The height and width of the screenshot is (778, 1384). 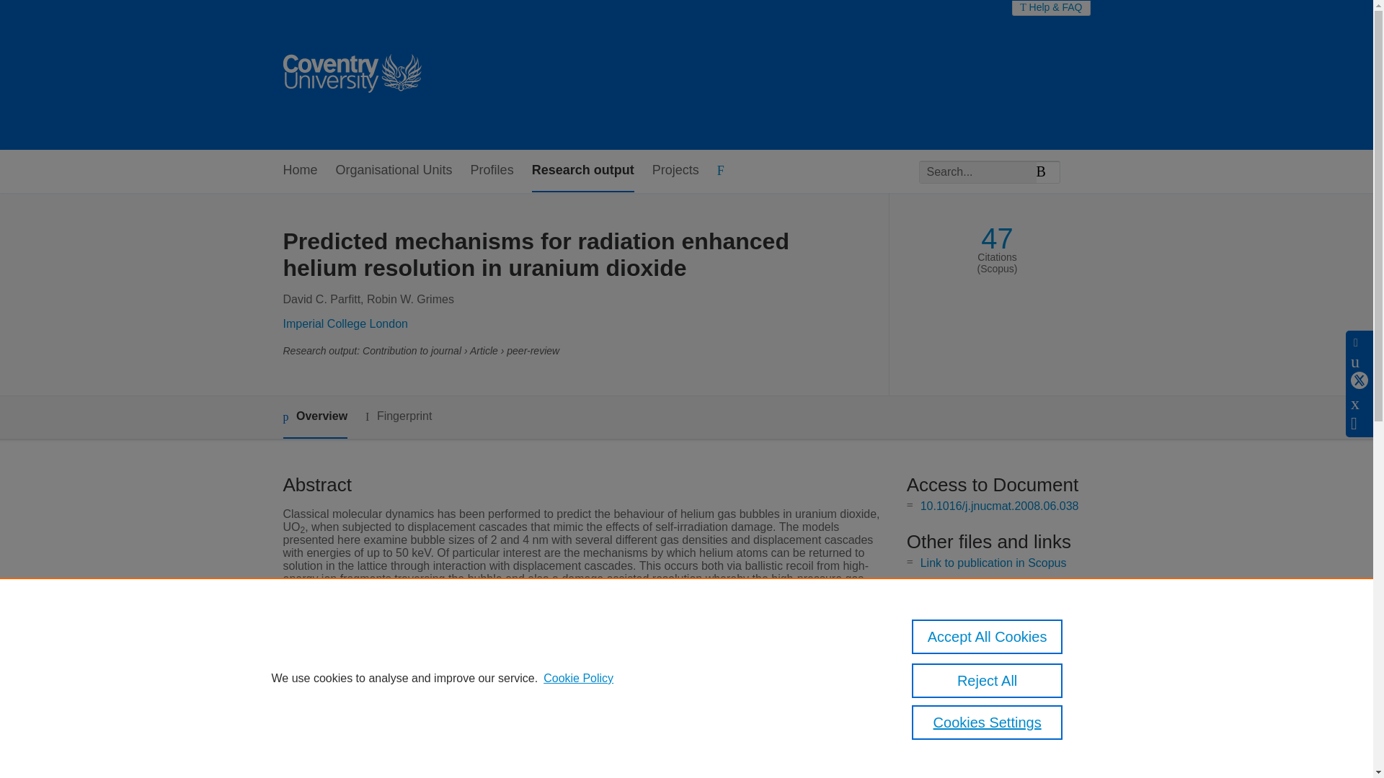 What do you see at coordinates (675, 171) in the screenshot?
I see `Projects` at bounding box center [675, 171].